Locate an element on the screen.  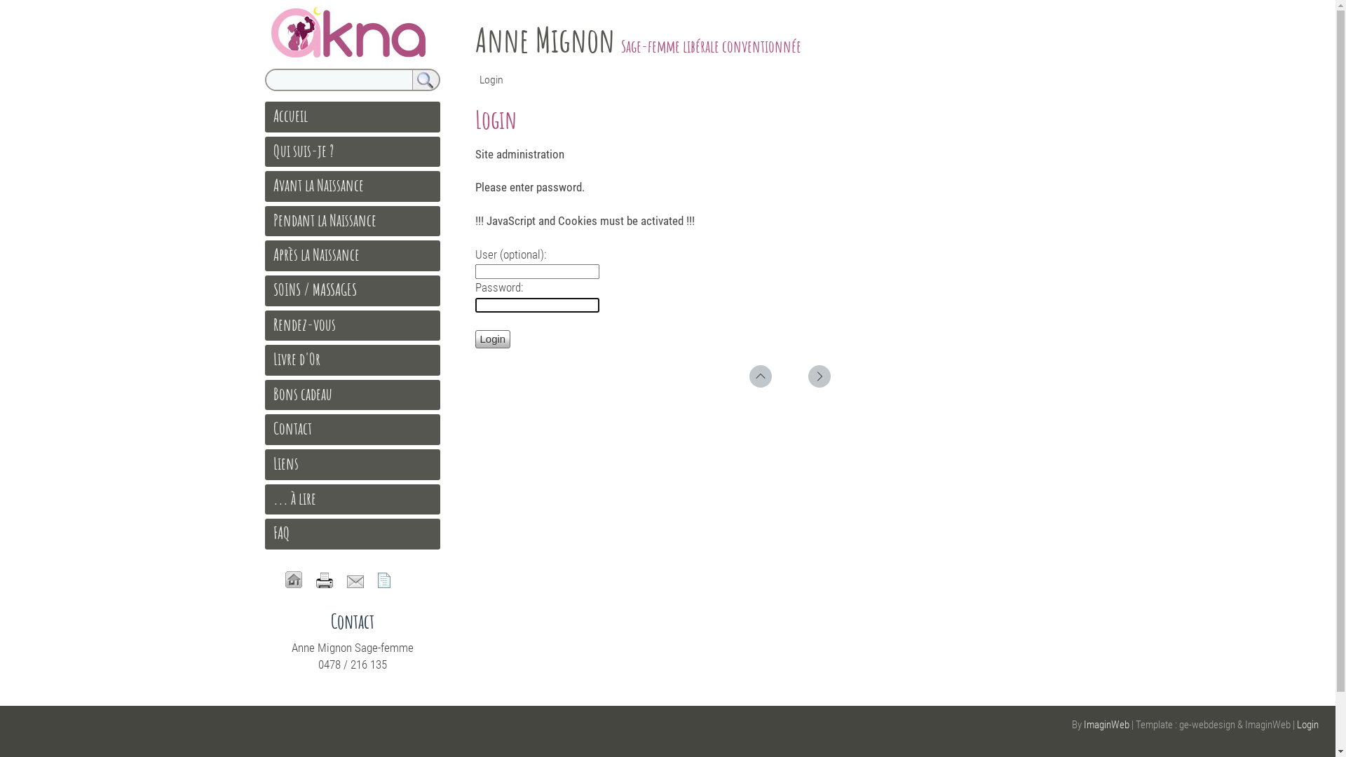
FAQ is located at coordinates (282, 533).